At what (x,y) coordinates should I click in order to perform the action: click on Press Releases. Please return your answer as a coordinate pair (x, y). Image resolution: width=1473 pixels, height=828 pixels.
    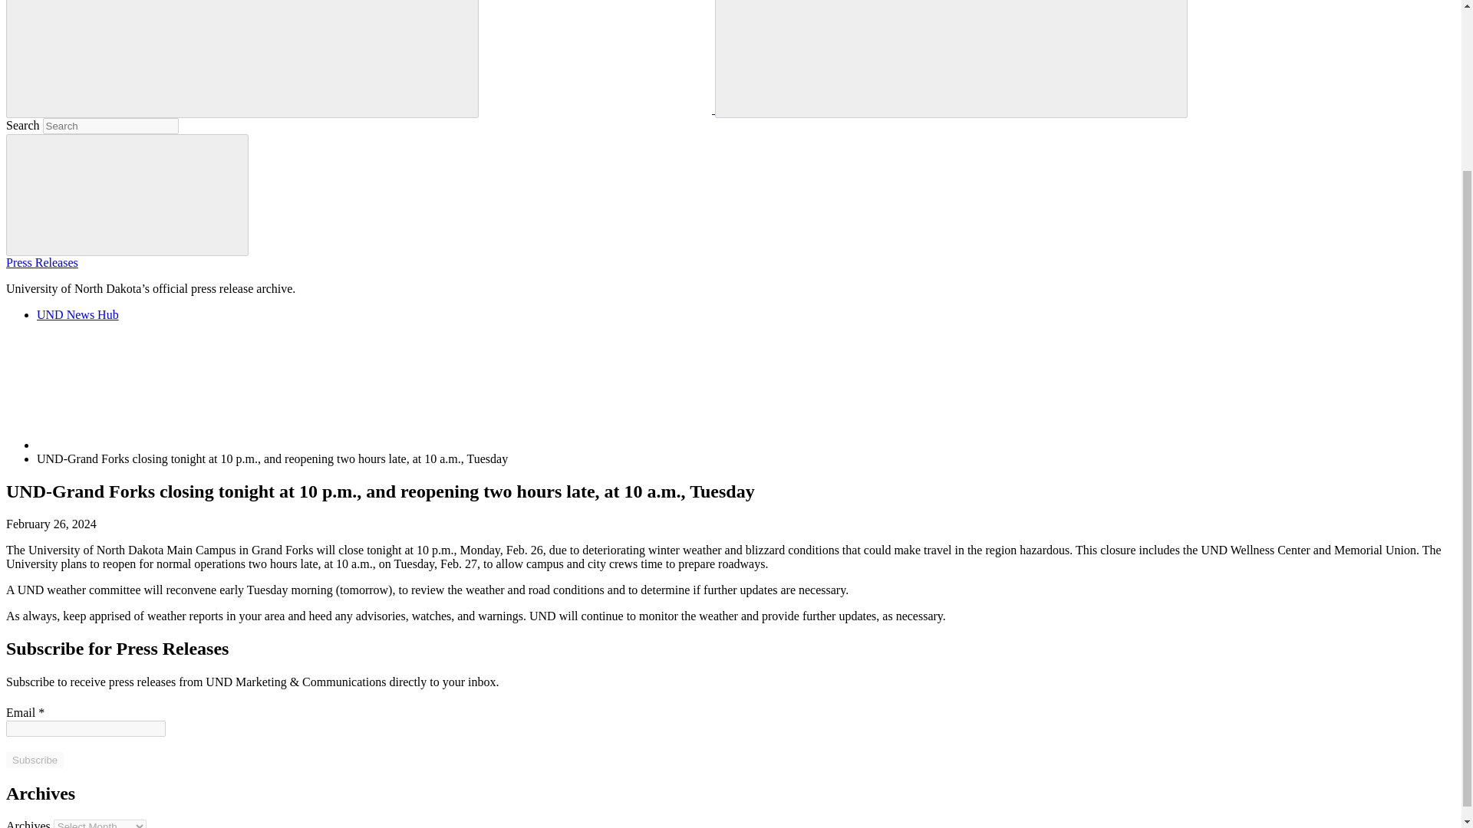
    Looking at the image, I should click on (41, 262).